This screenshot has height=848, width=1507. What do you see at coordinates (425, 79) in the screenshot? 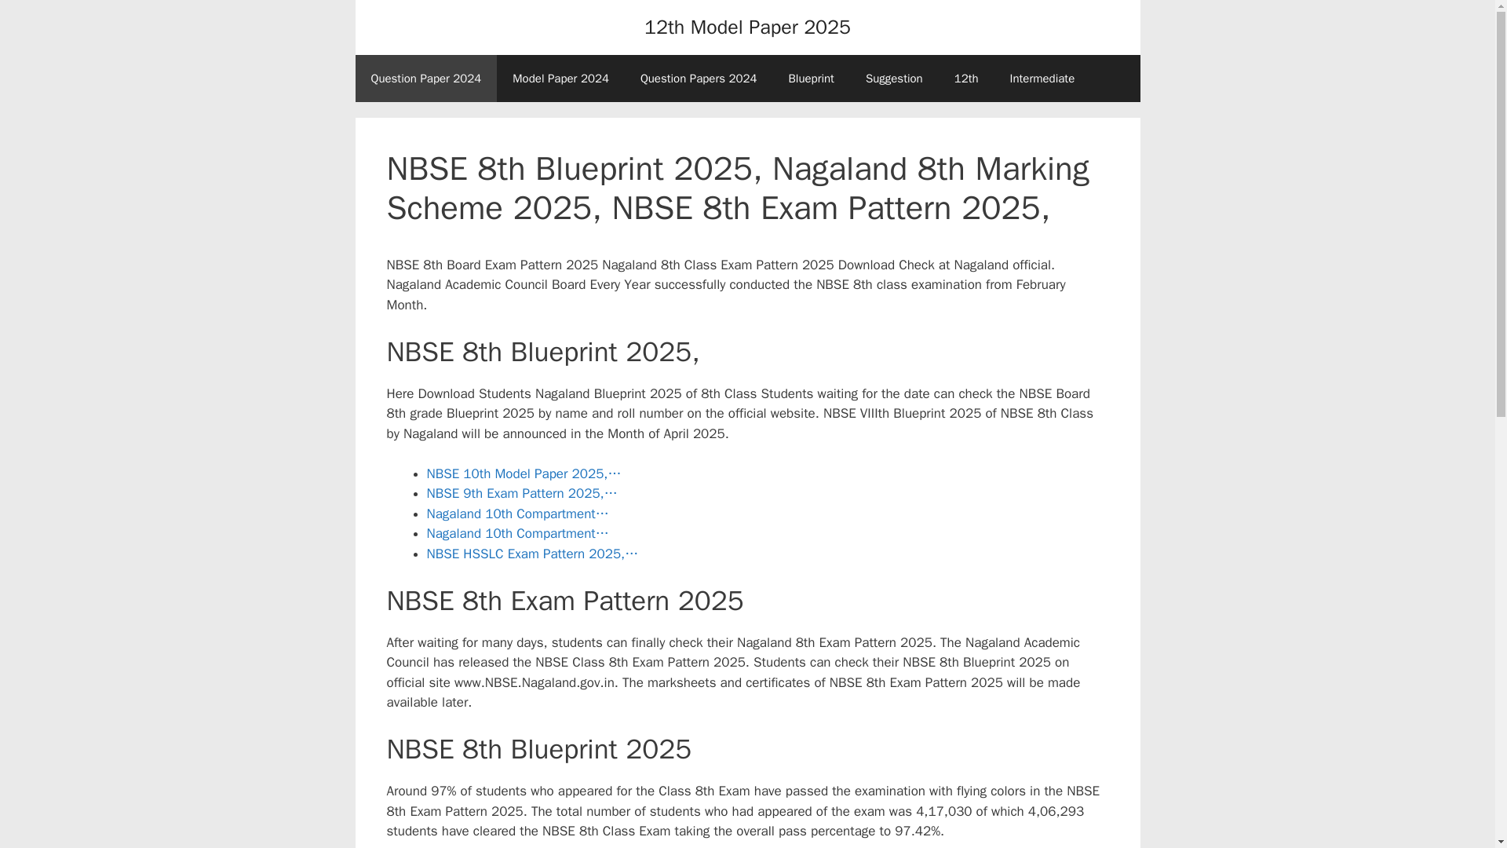
I see `Question Paper 2024` at bounding box center [425, 79].